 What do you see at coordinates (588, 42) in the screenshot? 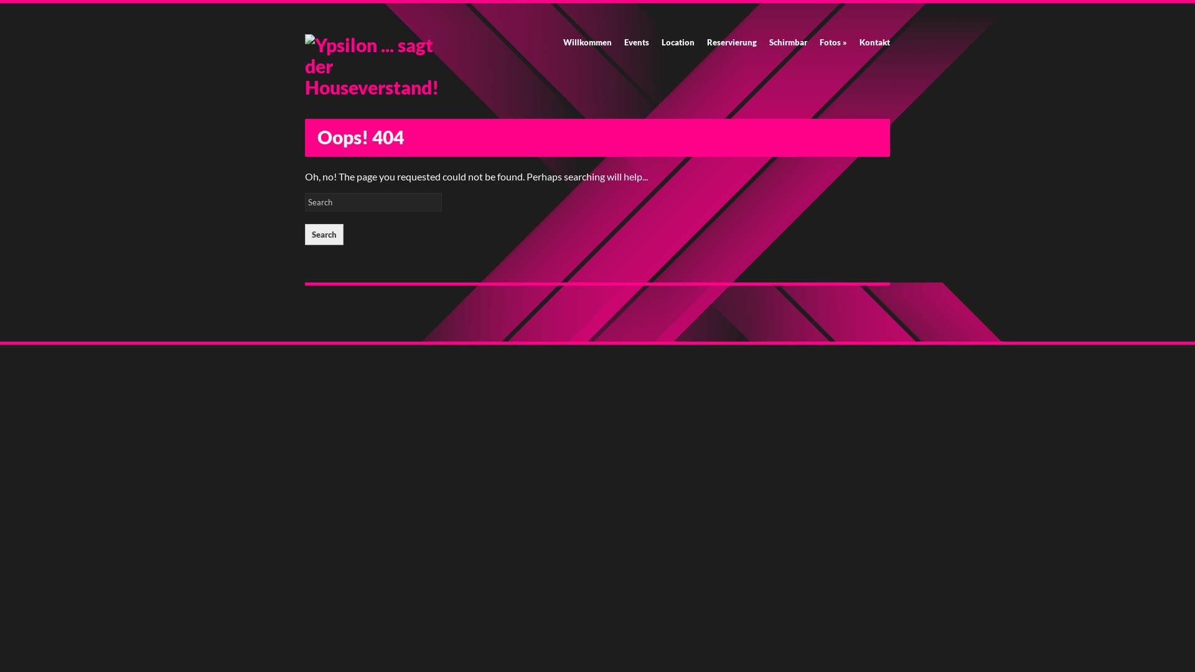
I see `Willkommen` at bounding box center [588, 42].